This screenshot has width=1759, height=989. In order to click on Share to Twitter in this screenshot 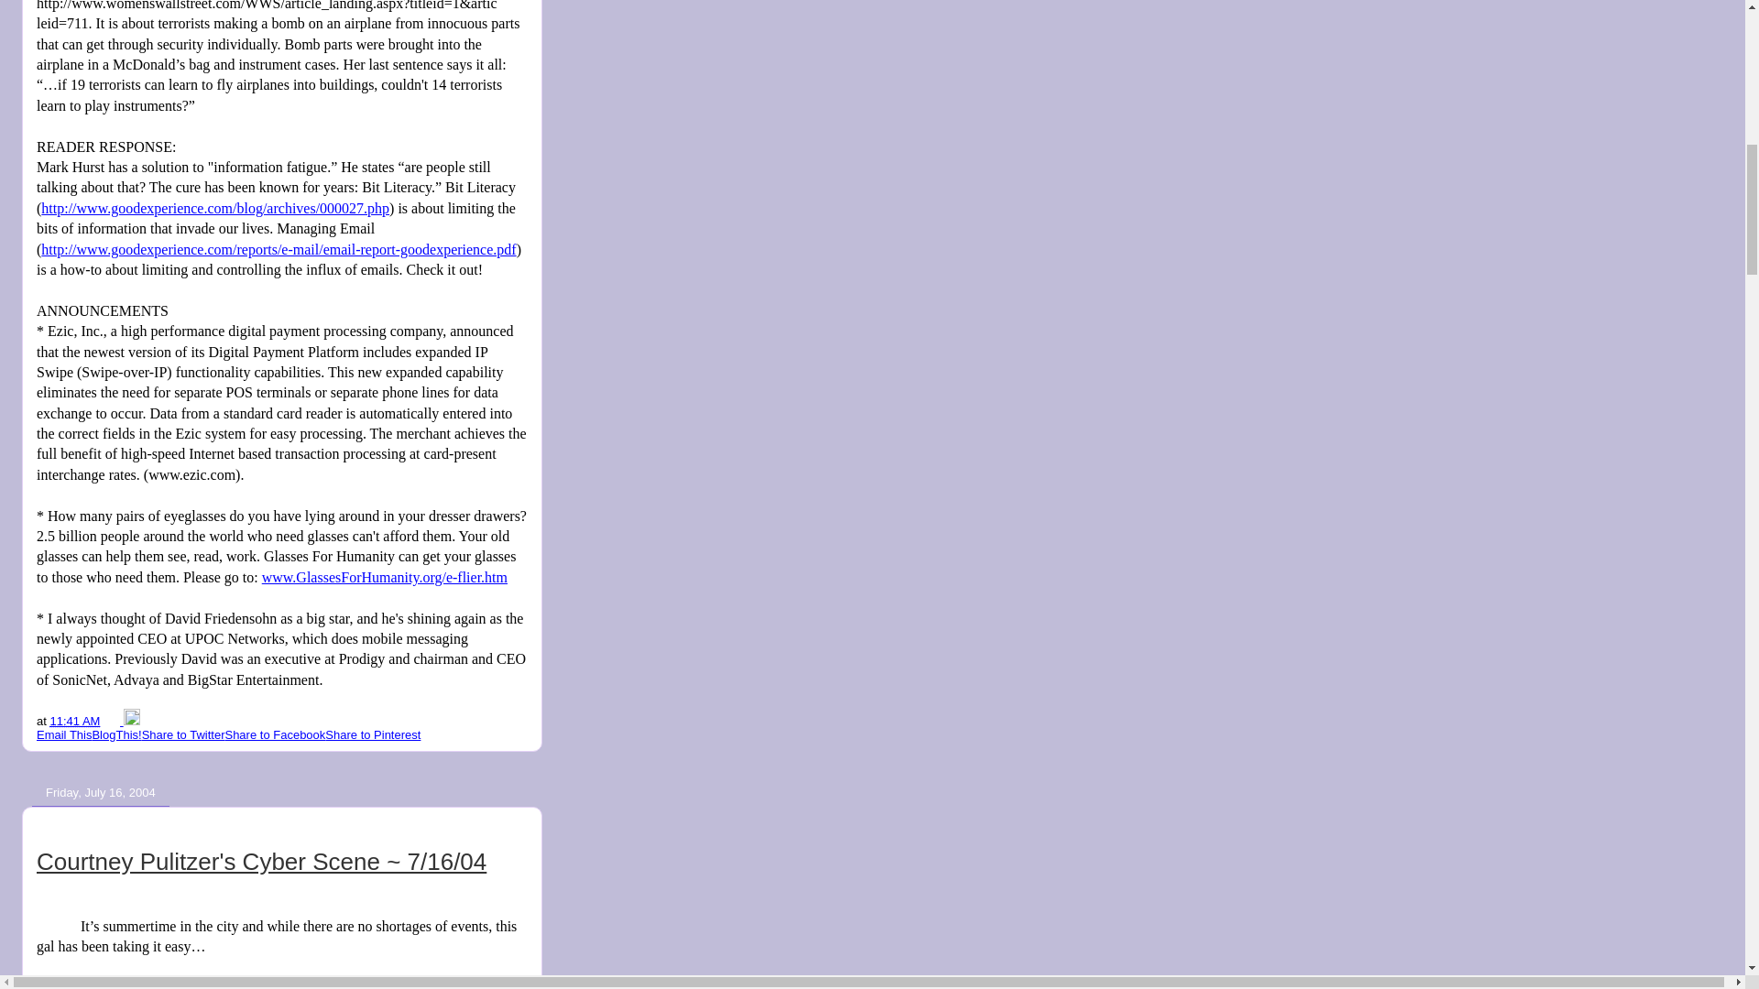, I will do `click(183, 734)`.